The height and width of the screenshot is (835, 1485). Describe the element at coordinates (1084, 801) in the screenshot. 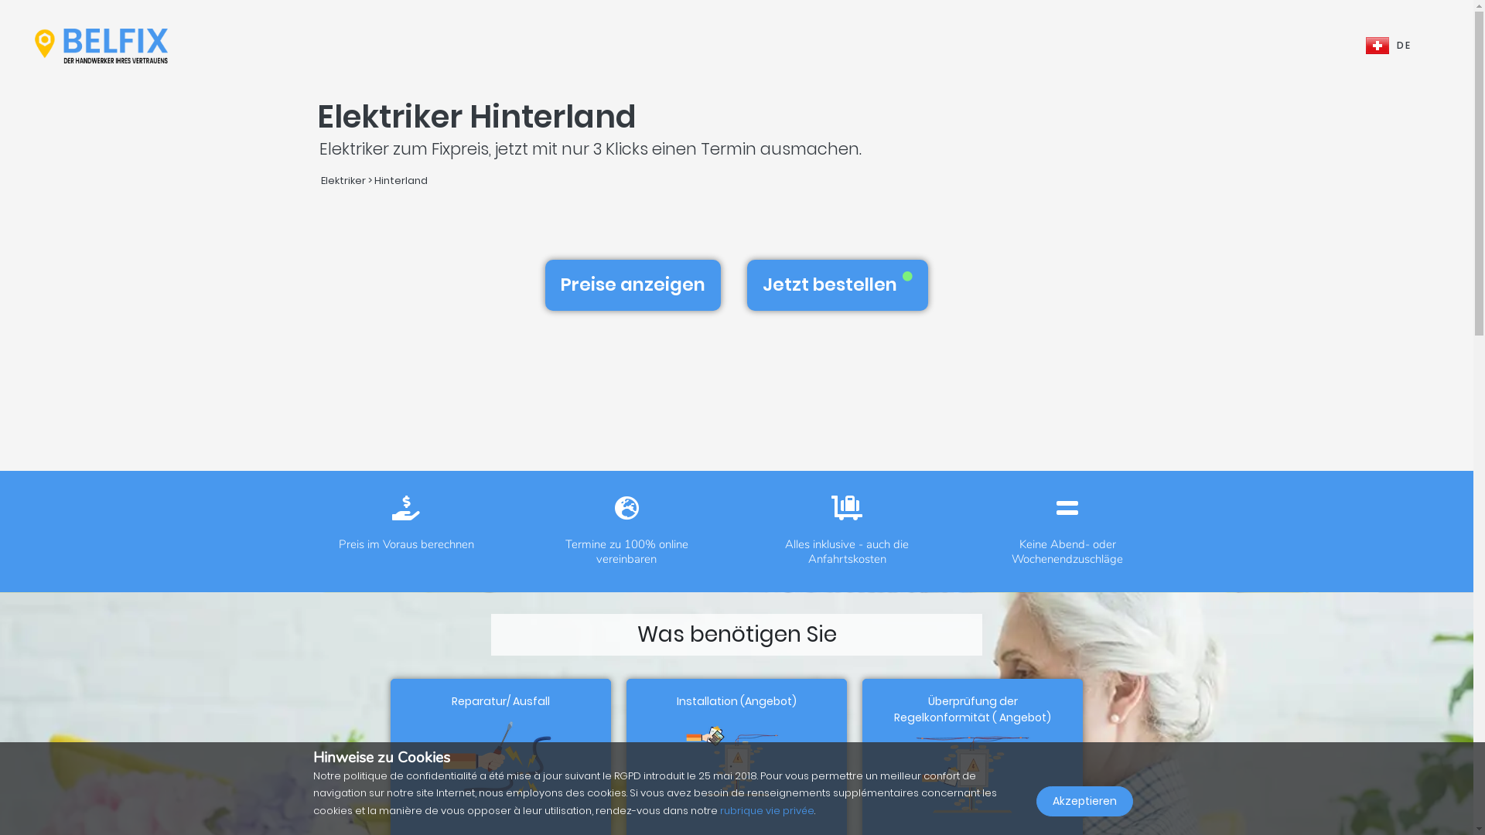

I see `Akzeptieren` at that location.